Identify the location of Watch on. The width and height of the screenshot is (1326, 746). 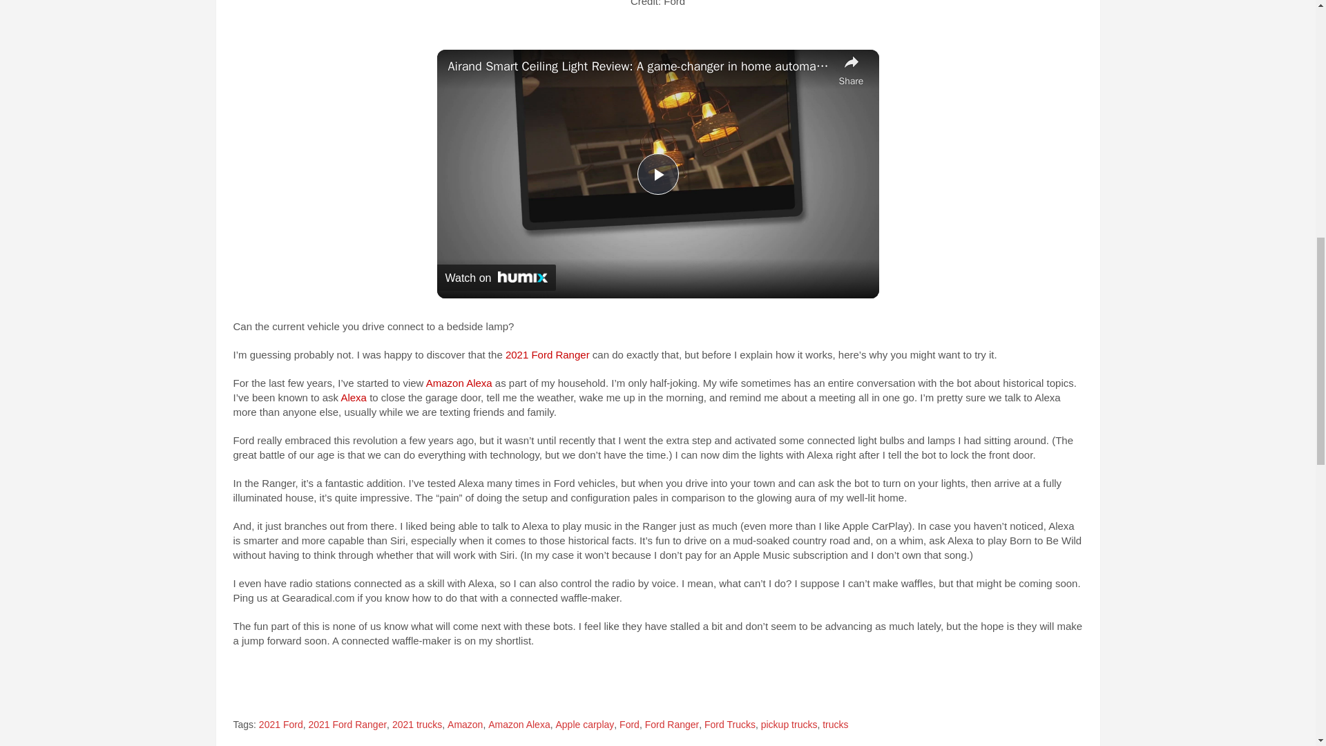
(496, 278).